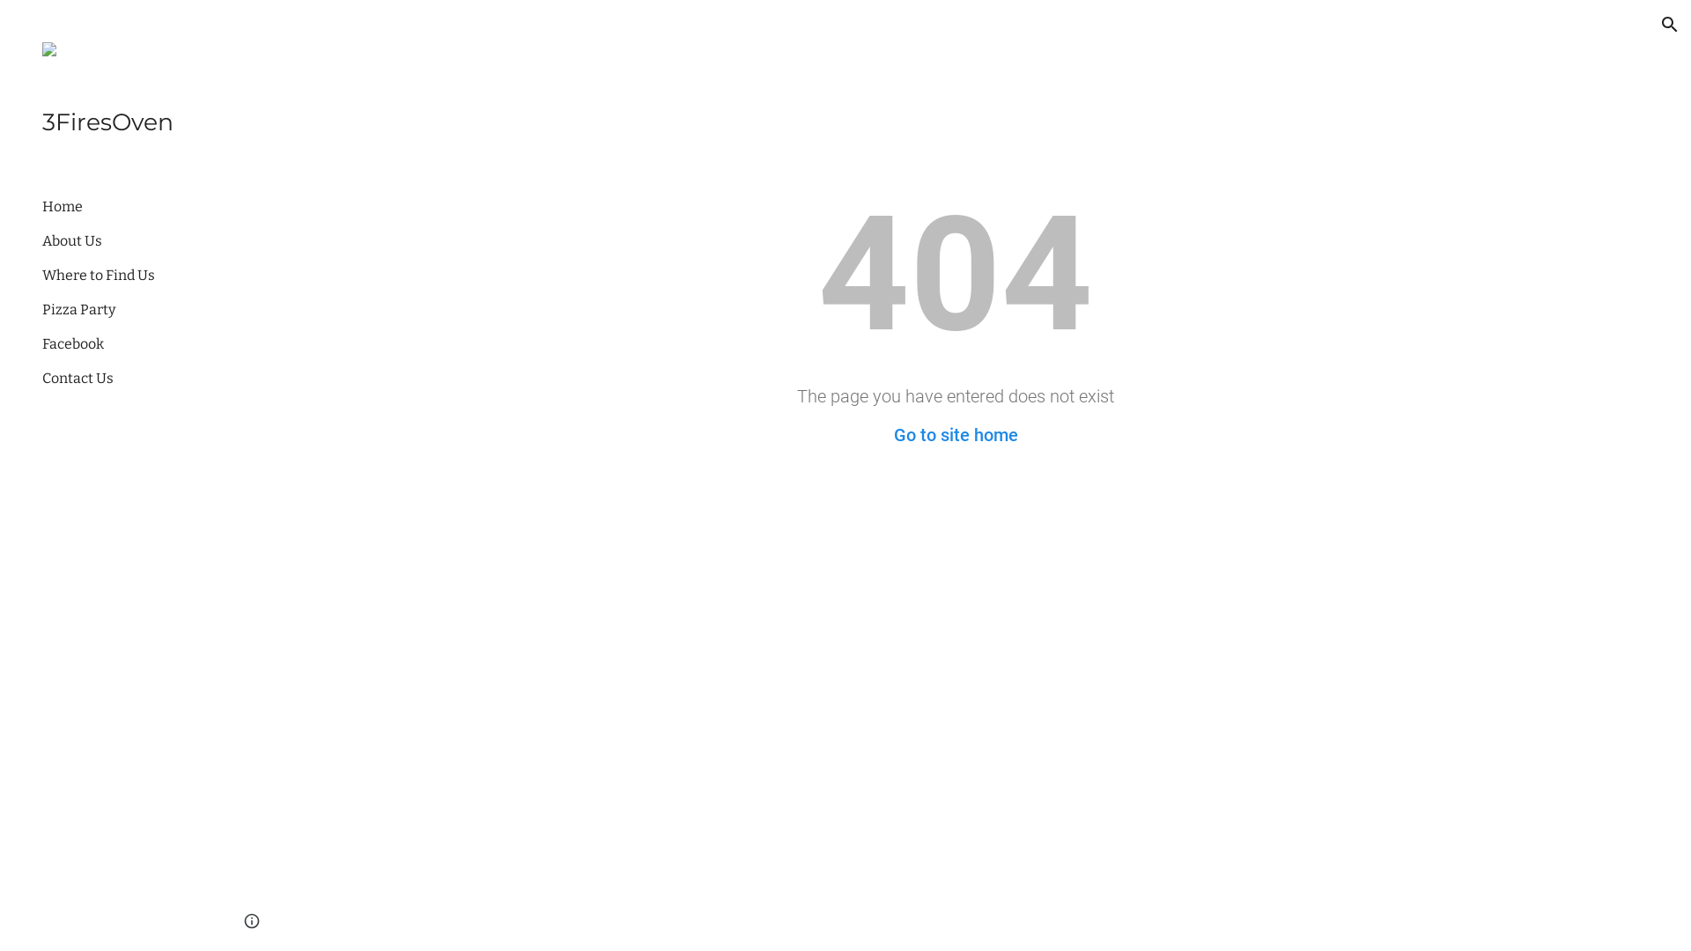  Describe the element at coordinates (124, 241) in the screenshot. I see `About Us` at that location.